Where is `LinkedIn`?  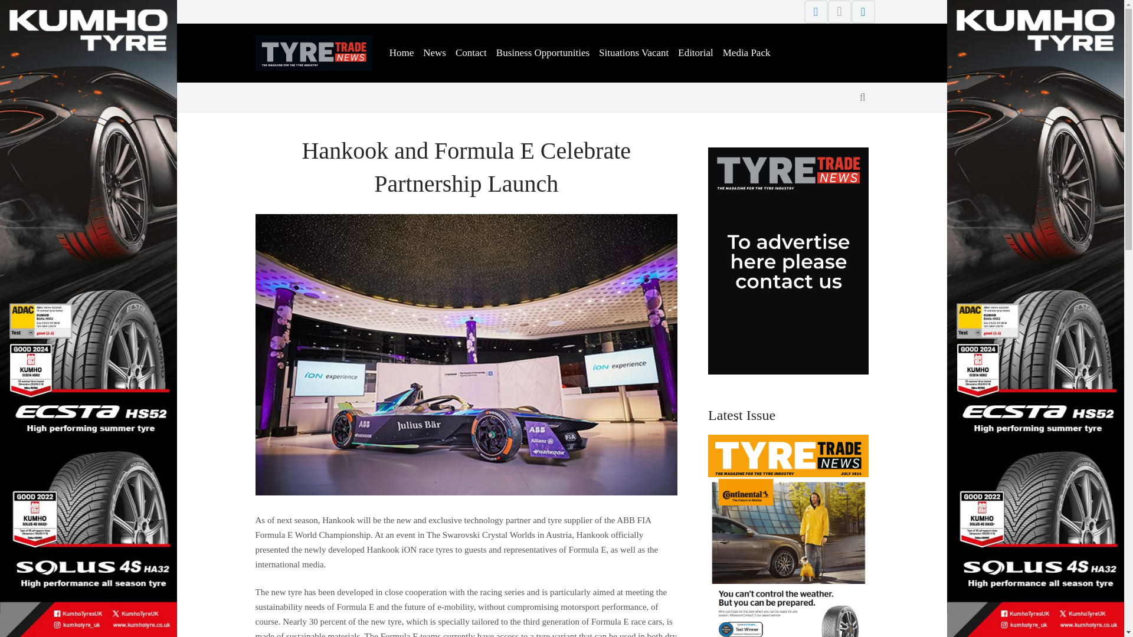
LinkedIn is located at coordinates (863, 12).